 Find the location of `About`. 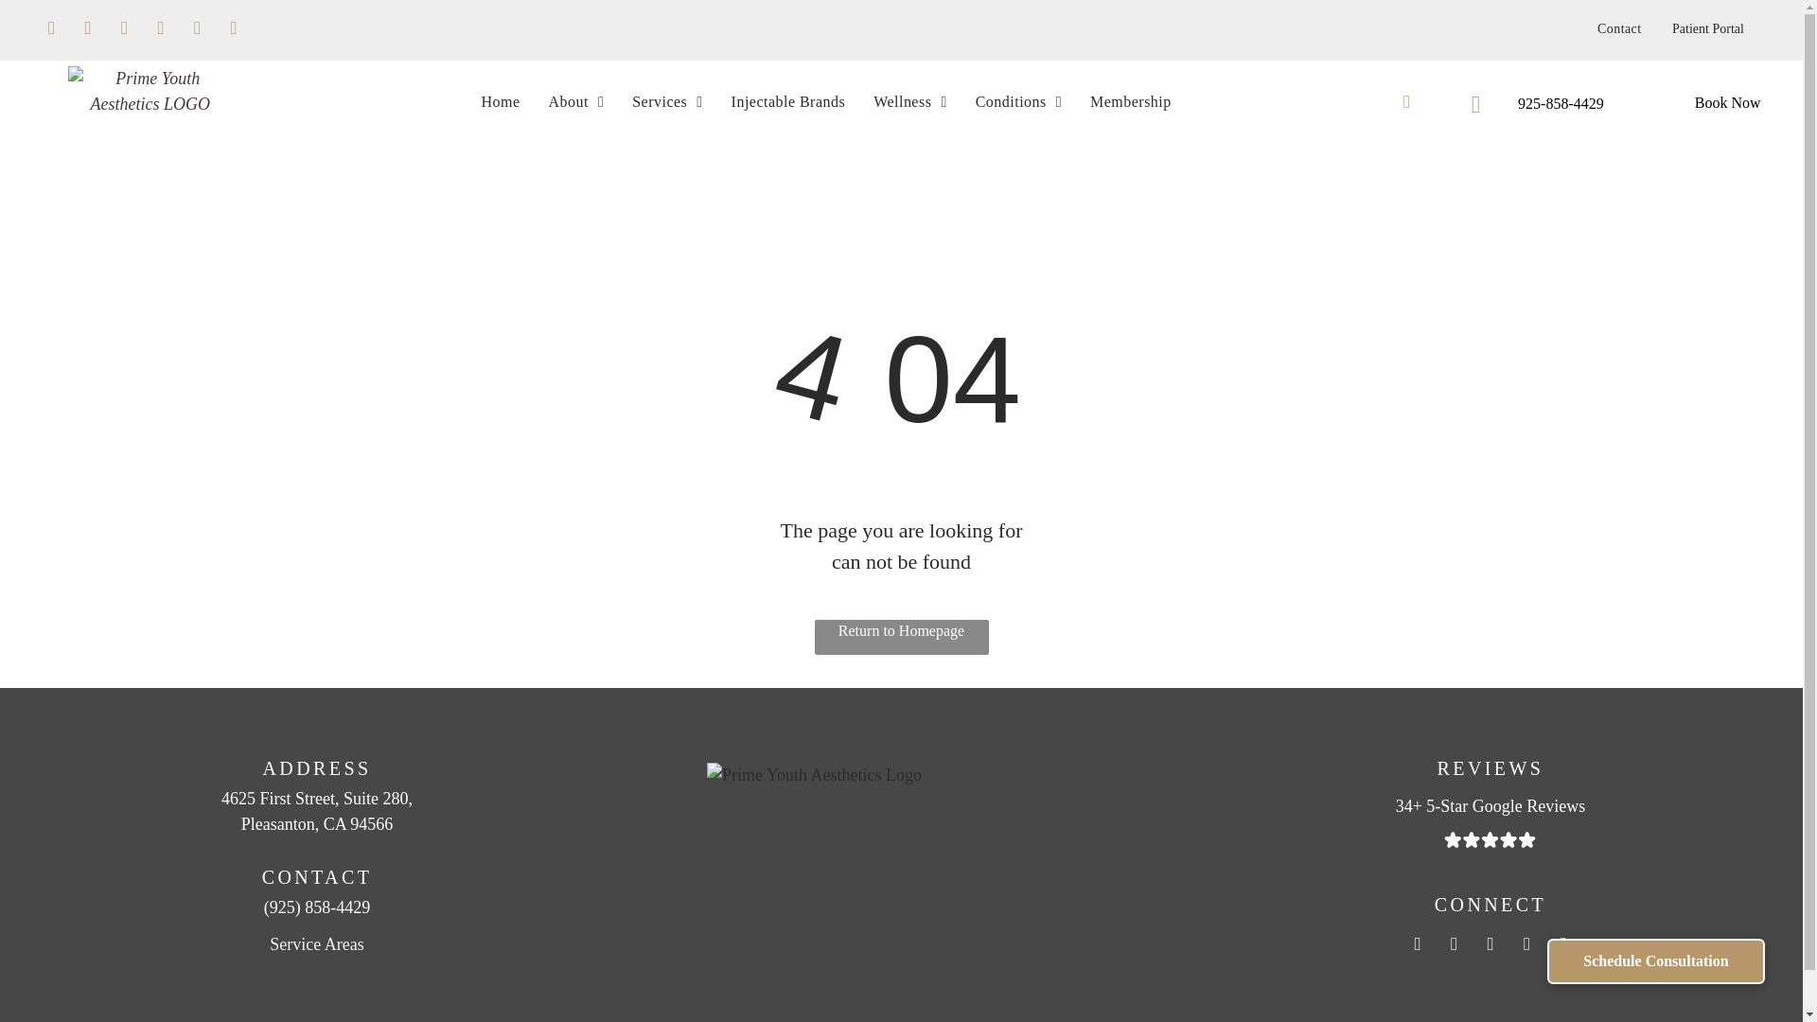

About is located at coordinates (575, 102).